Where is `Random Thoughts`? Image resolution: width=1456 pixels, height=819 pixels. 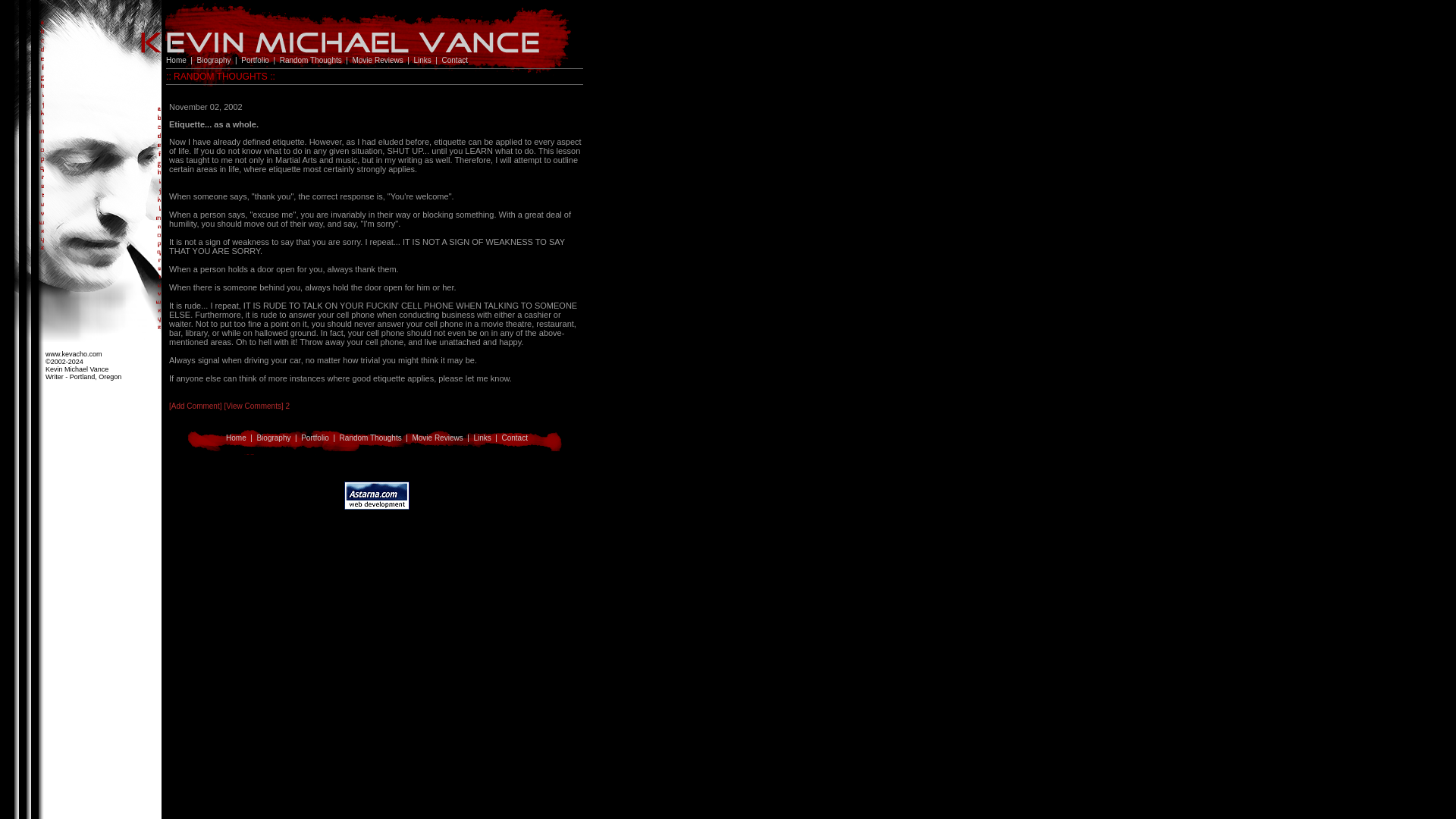
Random Thoughts is located at coordinates (311, 61).